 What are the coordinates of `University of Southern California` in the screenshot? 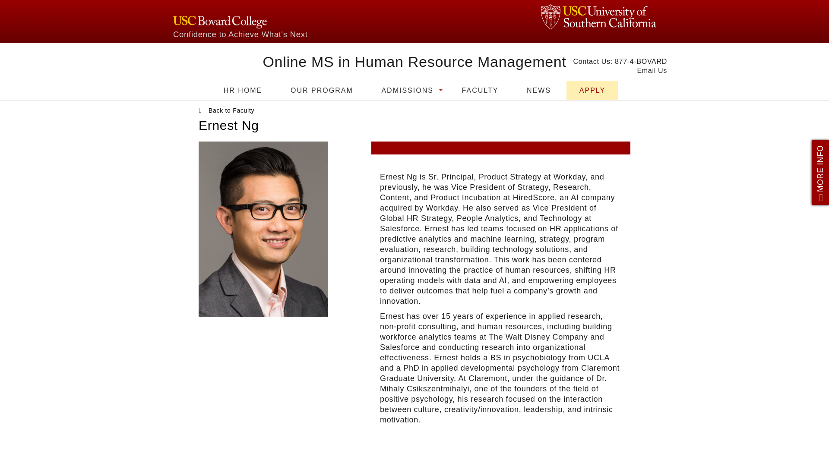 It's located at (598, 16).